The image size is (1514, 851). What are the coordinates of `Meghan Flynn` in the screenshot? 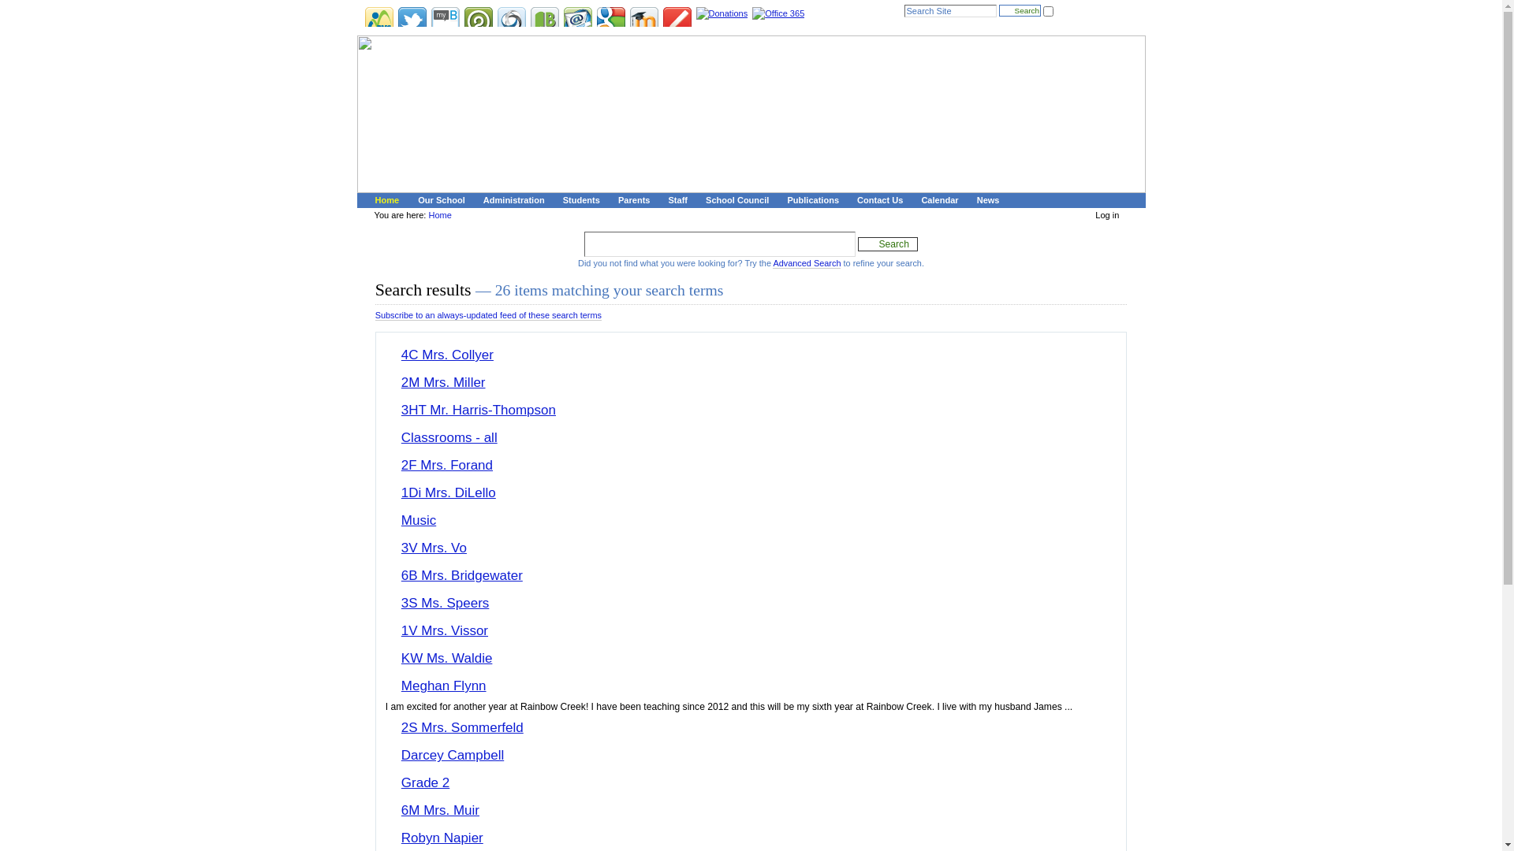 It's located at (443, 686).